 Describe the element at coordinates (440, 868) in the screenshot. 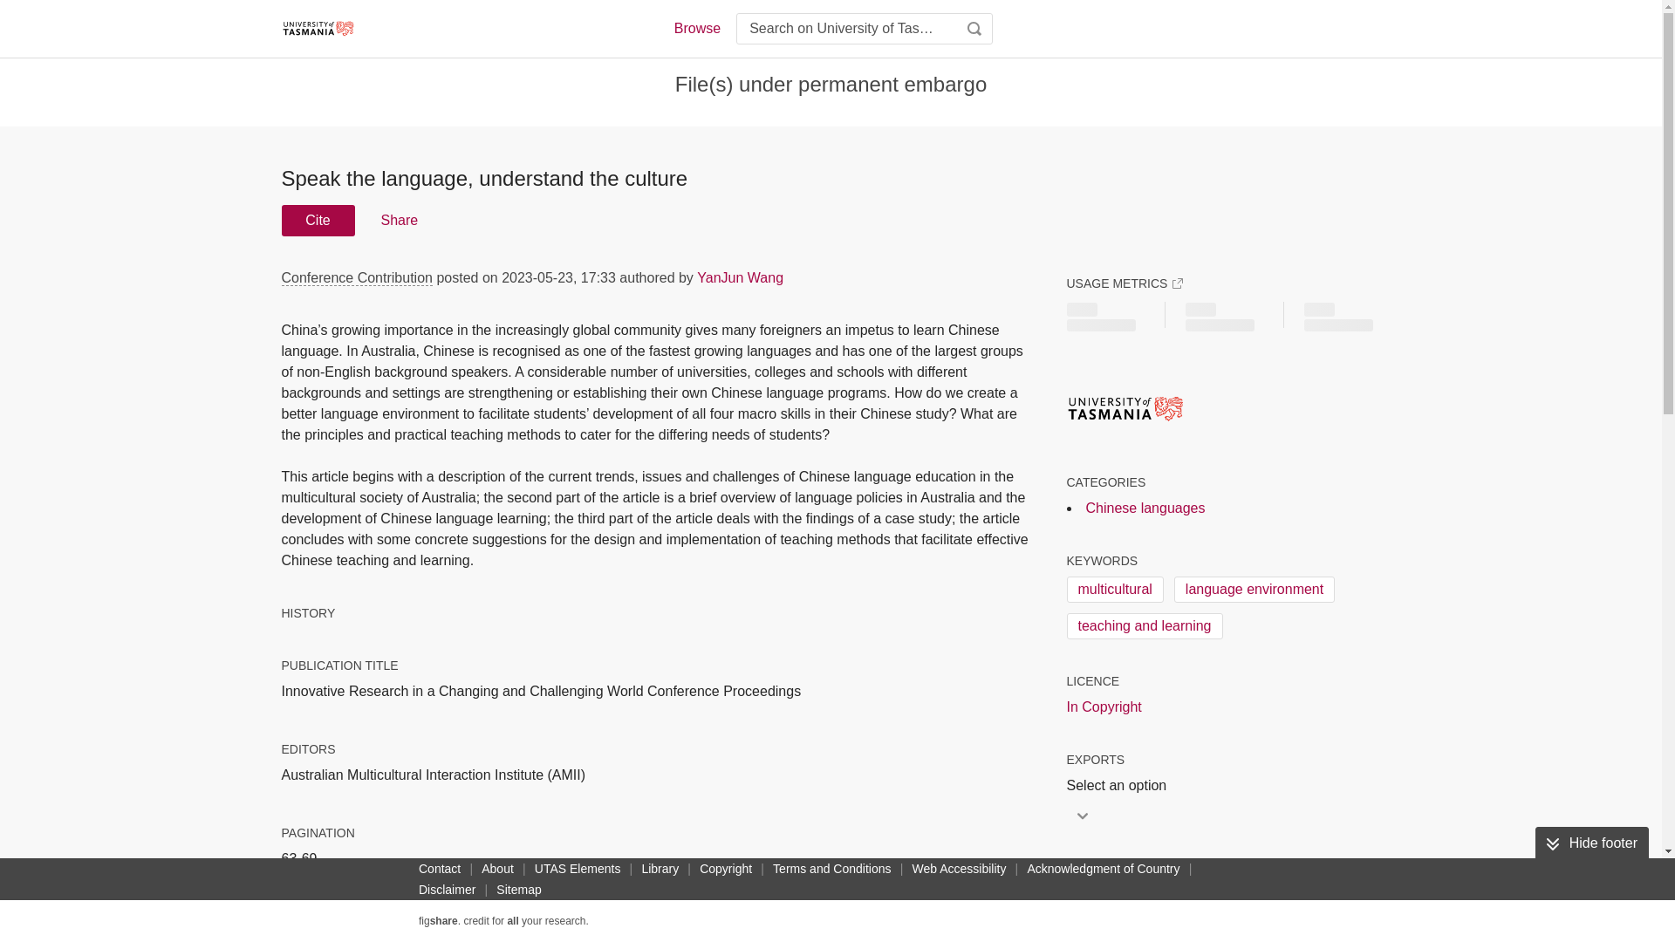

I see `Contact` at that location.